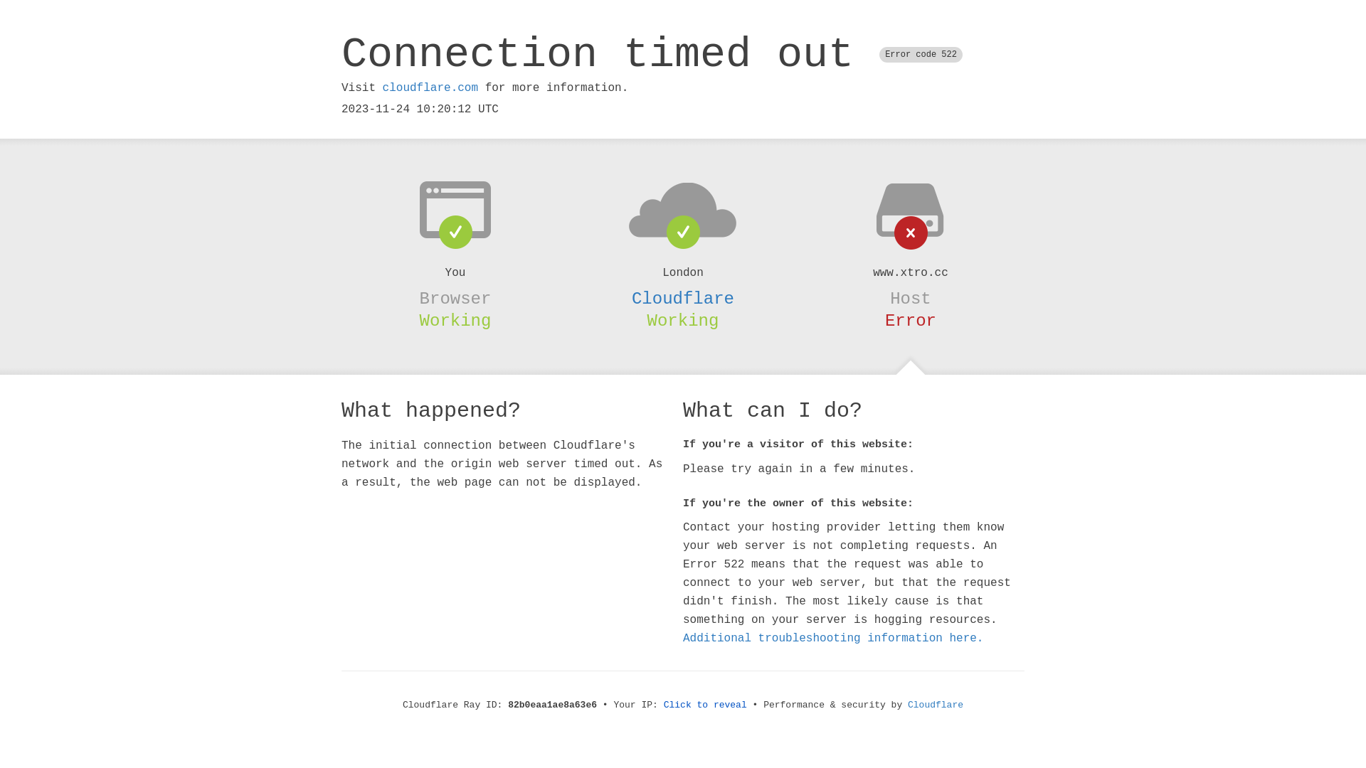 This screenshot has width=1366, height=768. What do you see at coordinates (936, 705) in the screenshot?
I see `Cloudflare` at bounding box center [936, 705].